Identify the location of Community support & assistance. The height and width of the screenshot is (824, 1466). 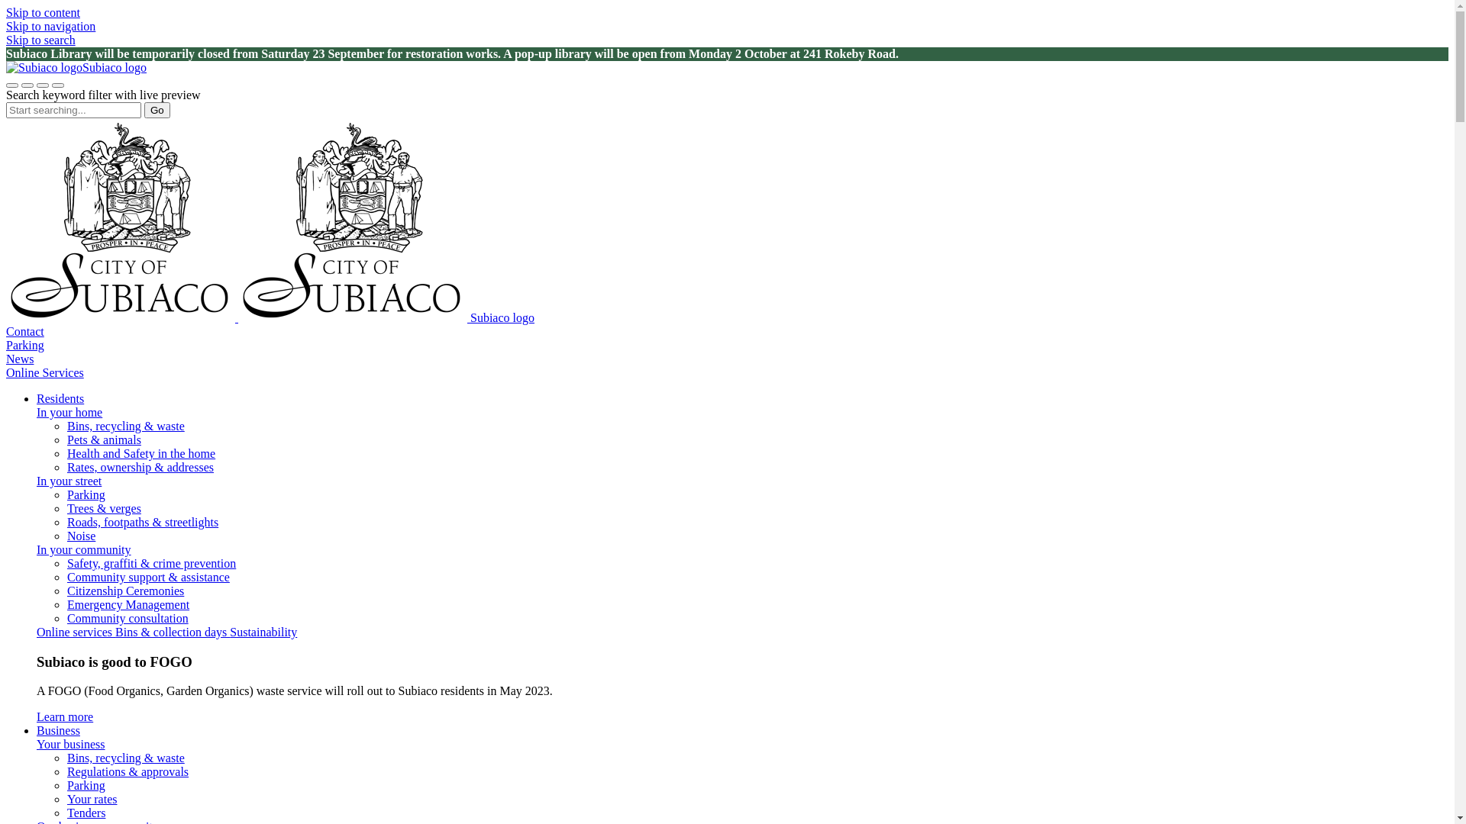
(148, 577).